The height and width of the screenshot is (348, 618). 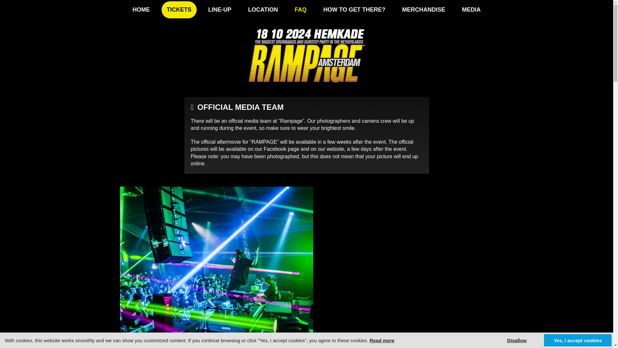 I want to click on LOCATION, so click(x=263, y=10).